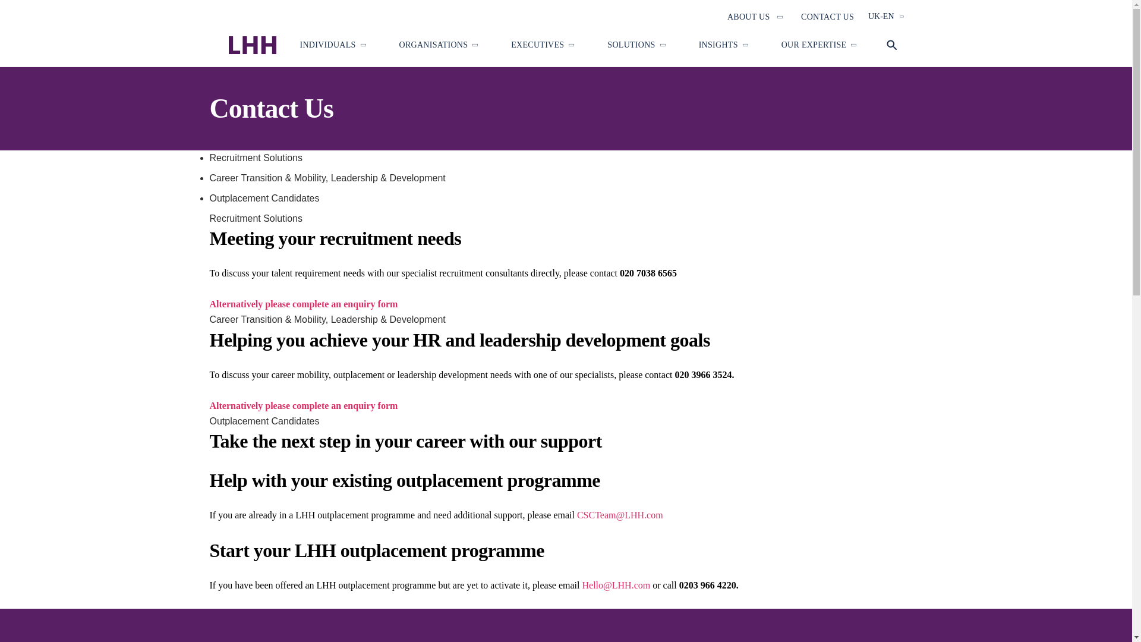 This screenshot has height=642, width=1141. What do you see at coordinates (885, 17) in the screenshot?
I see `UK-EN` at bounding box center [885, 17].